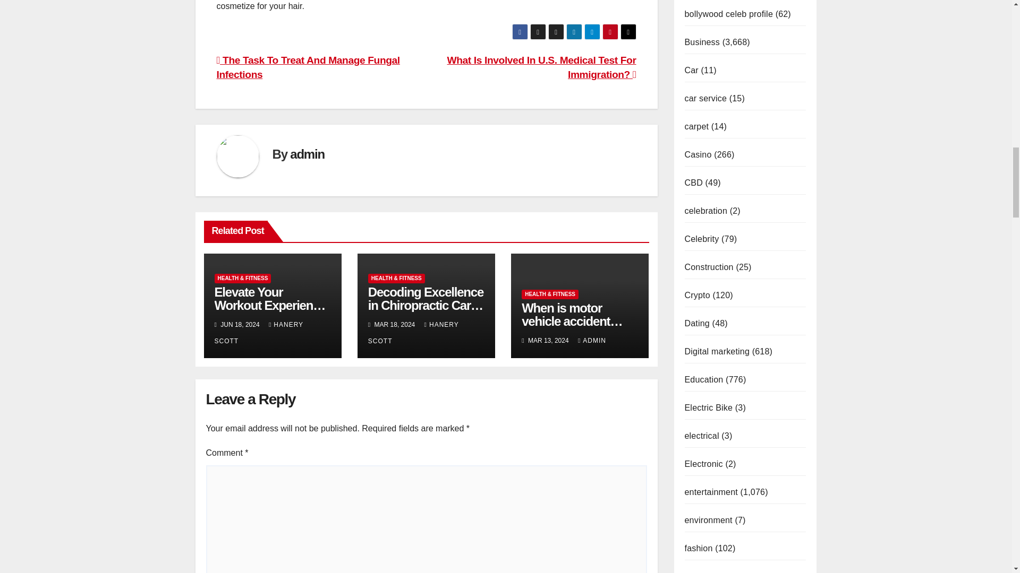 The width and height of the screenshot is (1020, 573). What do you see at coordinates (258, 333) in the screenshot?
I see `HANERY SCOTT` at bounding box center [258, 333].